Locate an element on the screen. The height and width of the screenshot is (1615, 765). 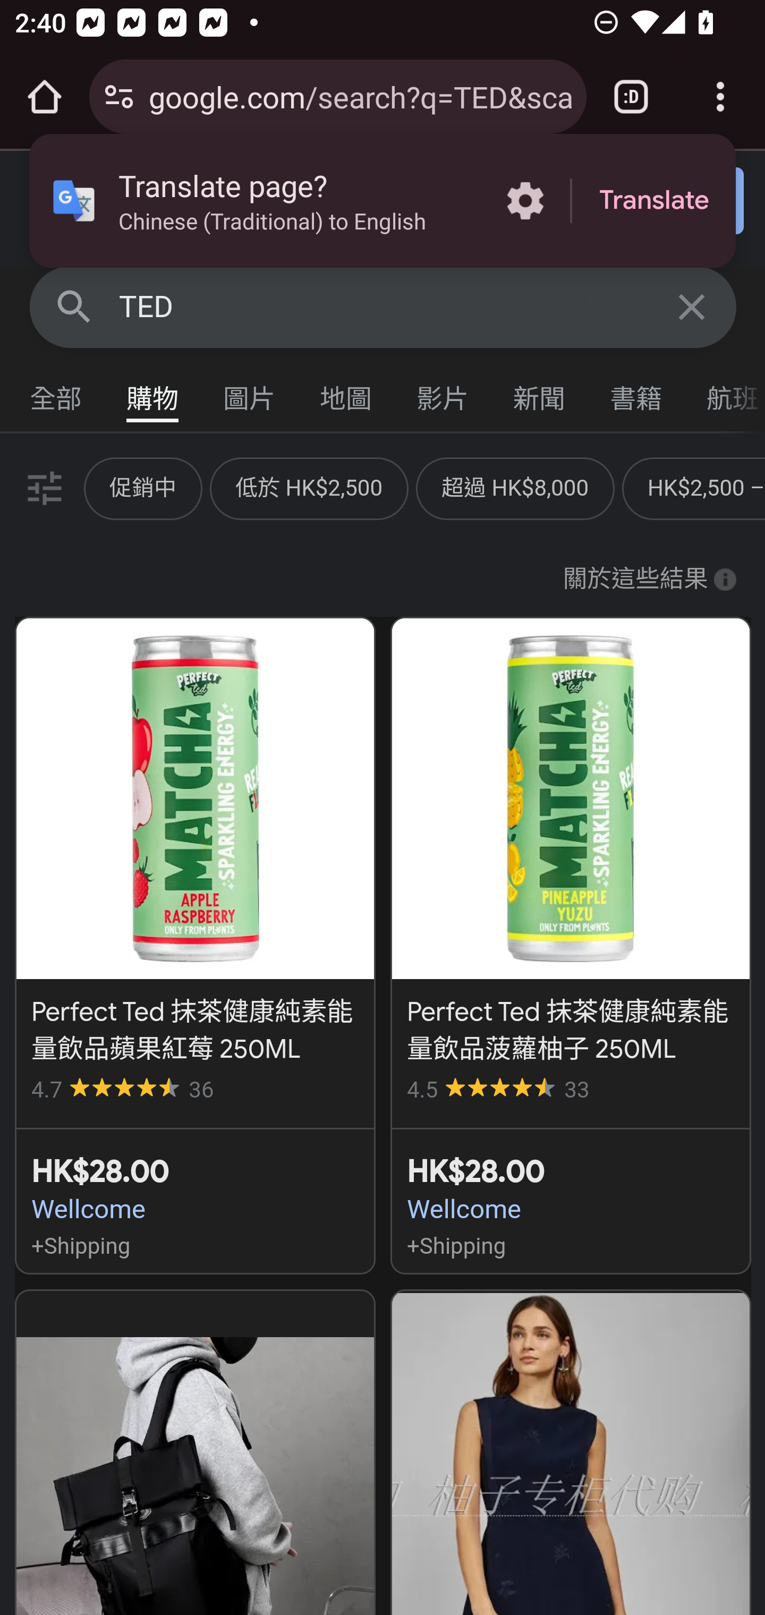
登入 is located at coordinates (670, 202).